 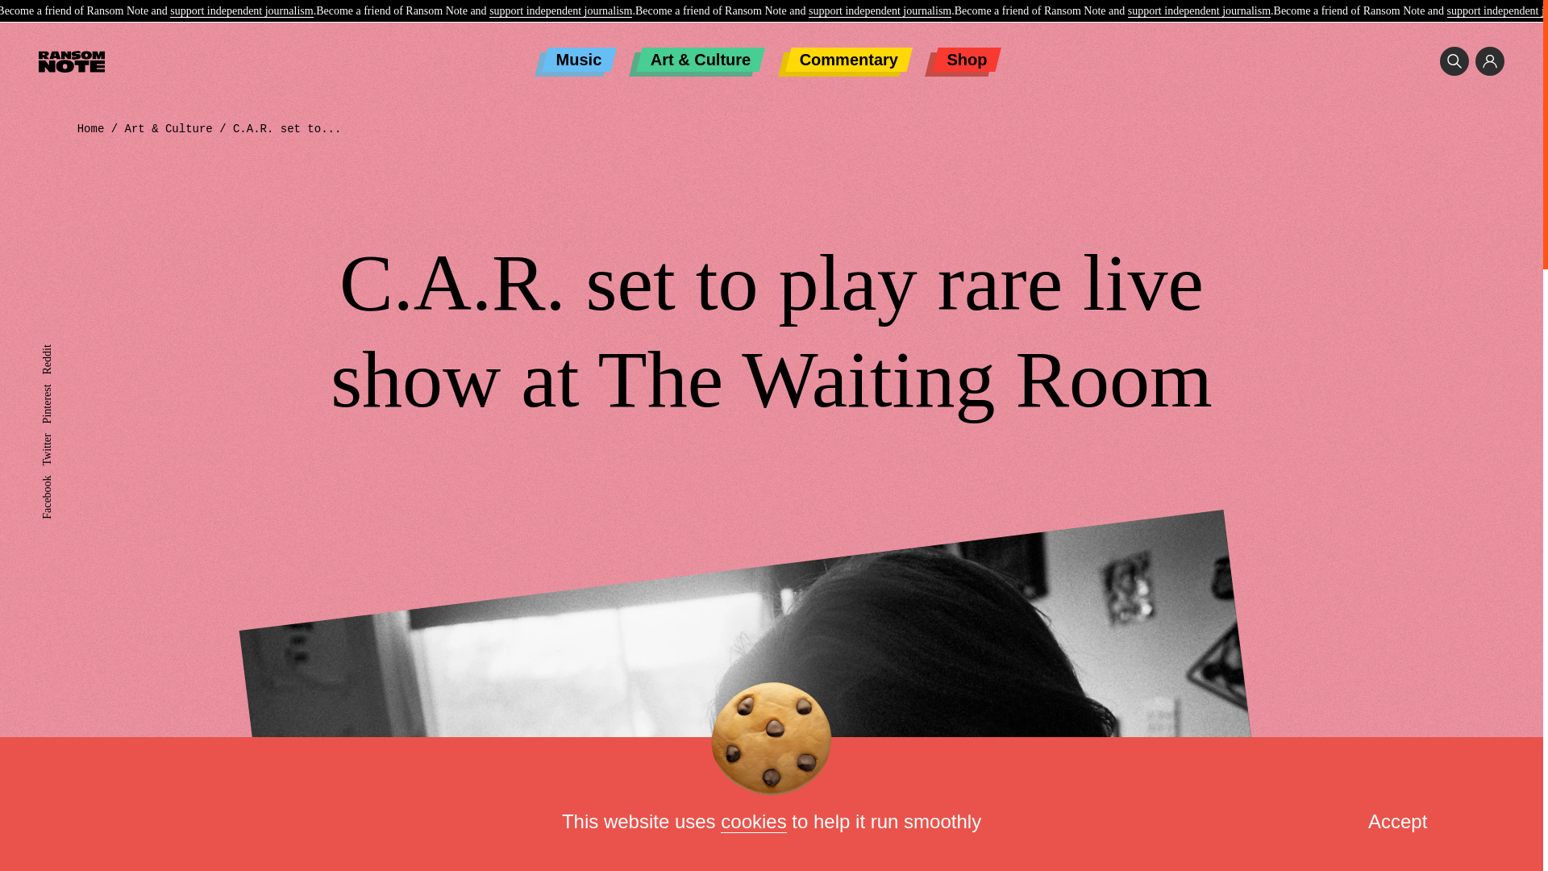 I want to click on support independent journalism, so click(x=880, y=11).